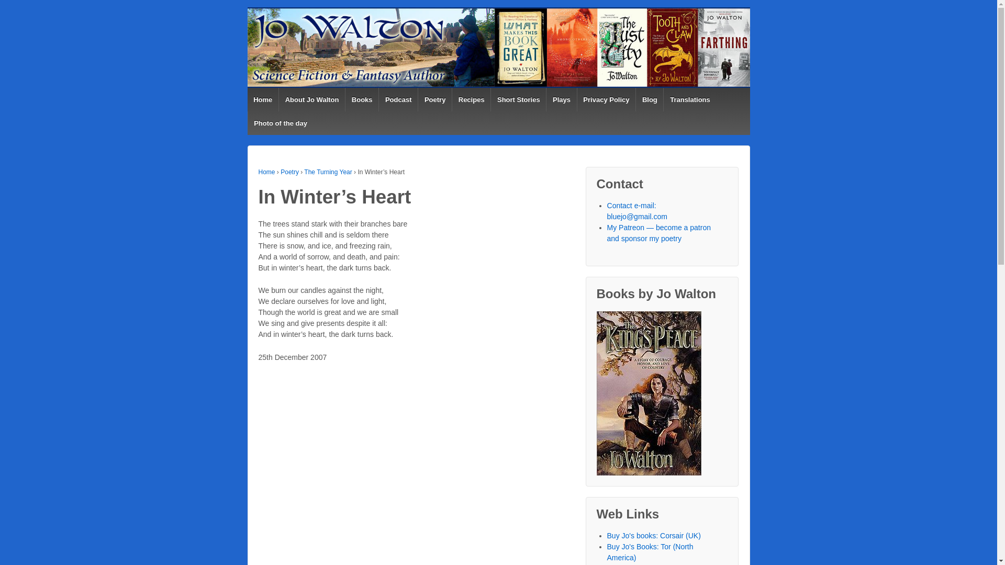 This screenshot has height=565, width=1005. Describe the element at coordinates (398, 99) in the screenshot. I see `Podcast` at that location.